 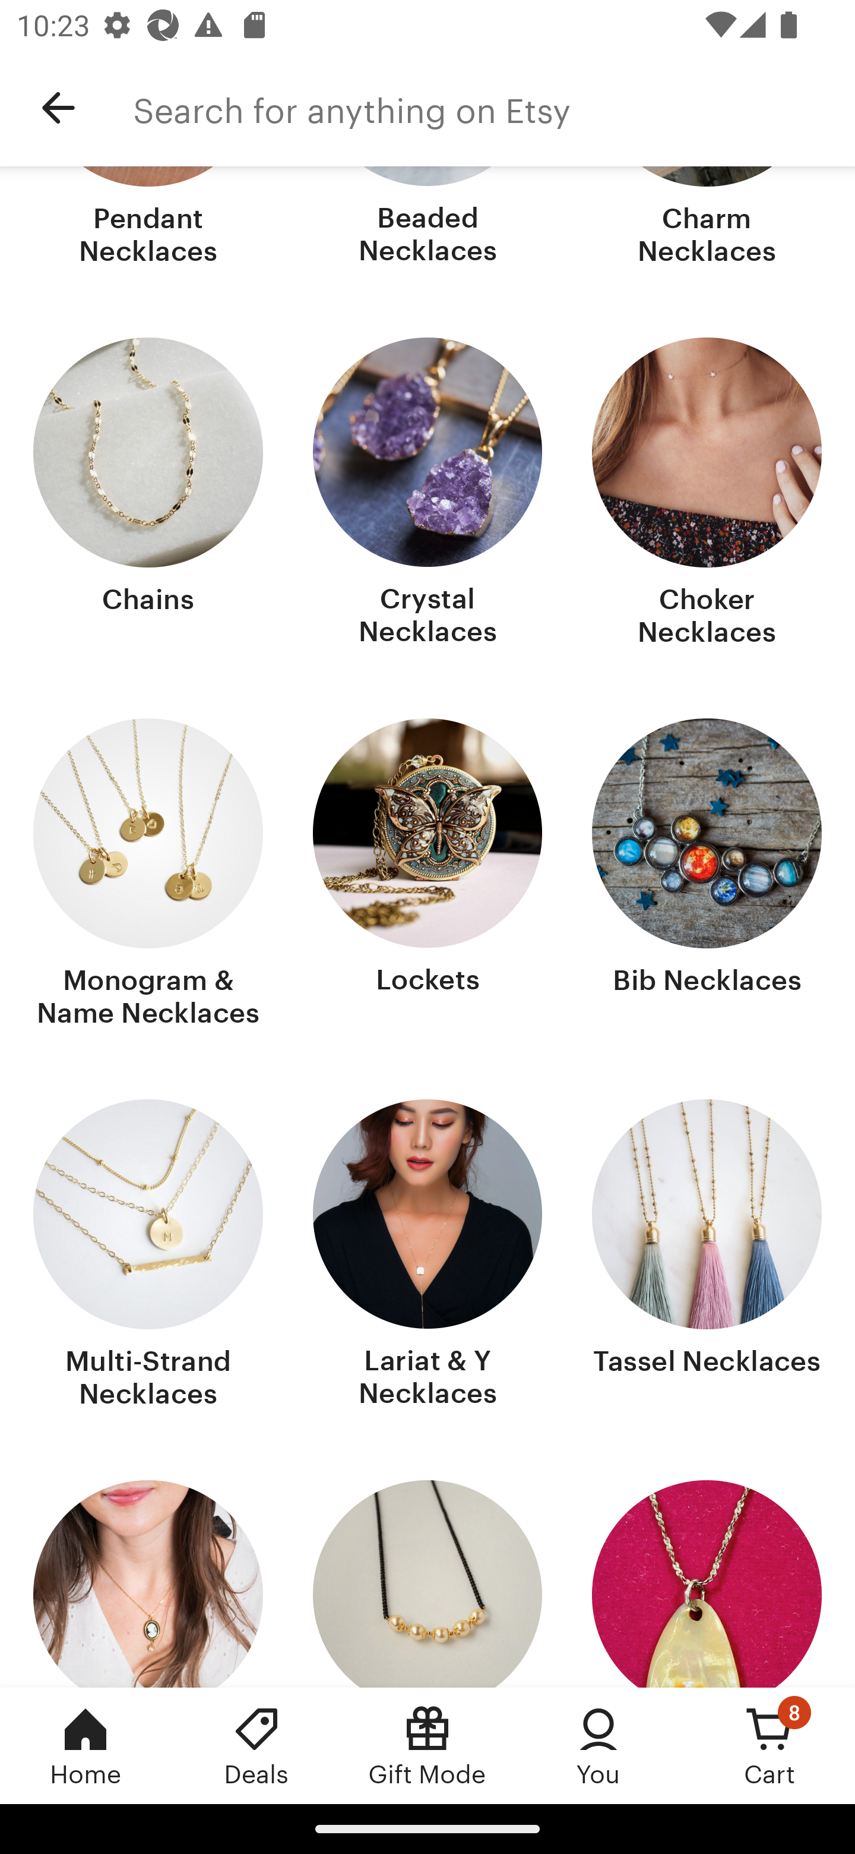 I want to click on Charm Necklaces, so click(x=707, y=219).